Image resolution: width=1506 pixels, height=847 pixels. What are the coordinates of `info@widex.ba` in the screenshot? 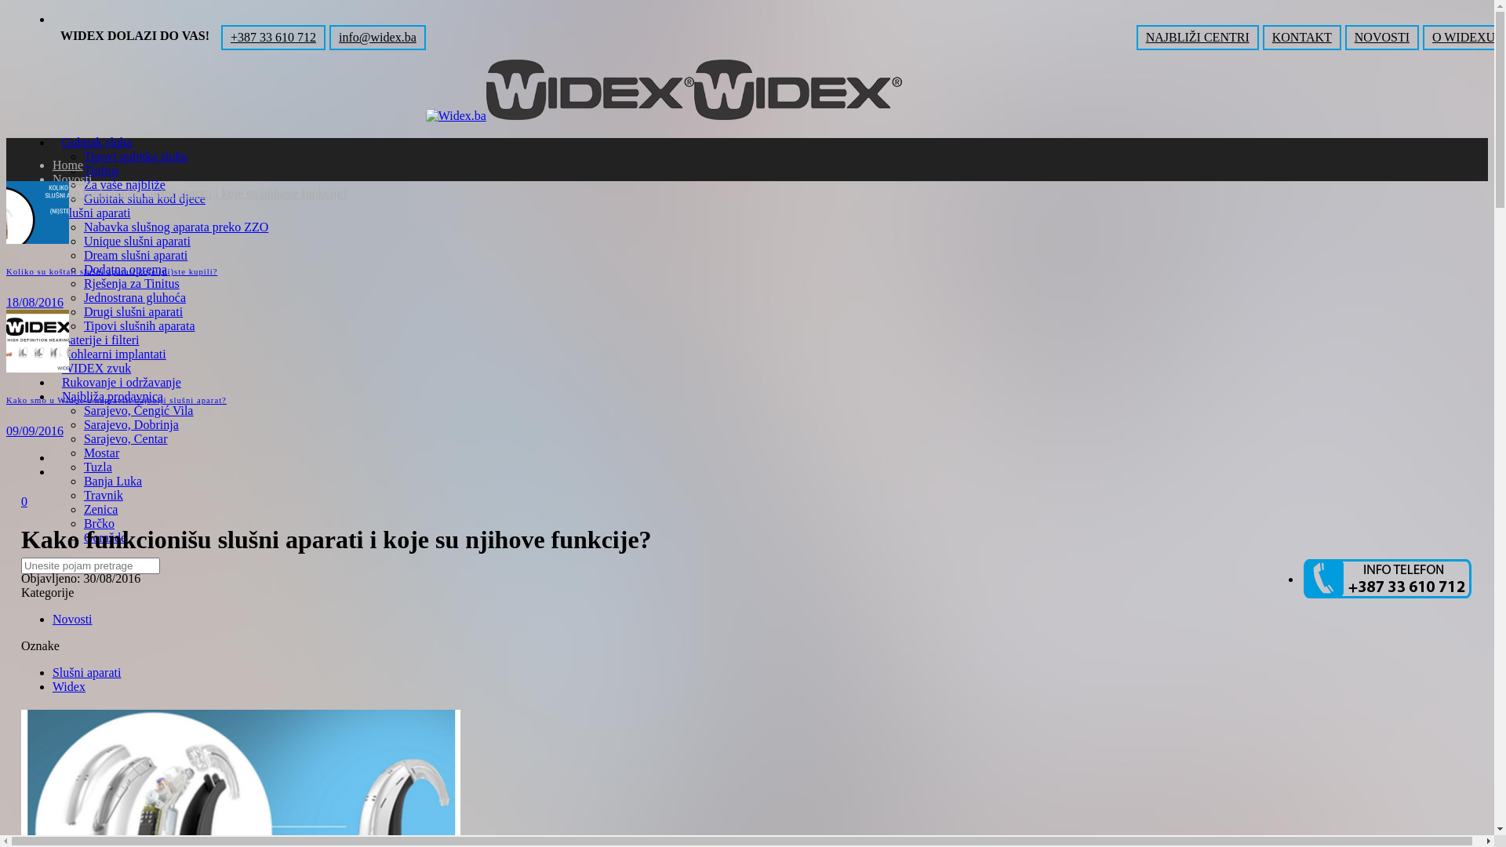 It's located at (378, 37).